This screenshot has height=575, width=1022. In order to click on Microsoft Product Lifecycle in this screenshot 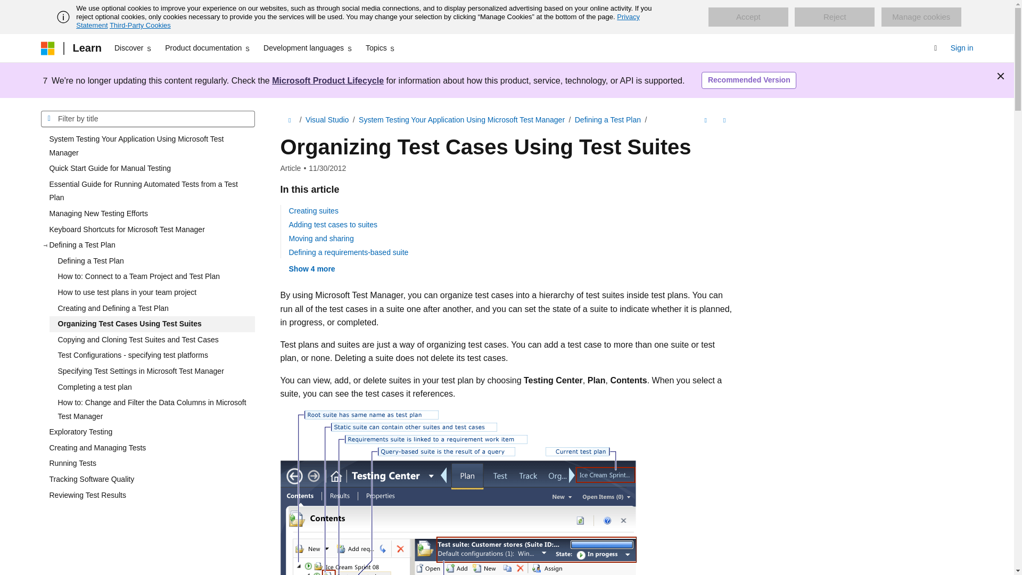, I will do `click(328, 80)`.